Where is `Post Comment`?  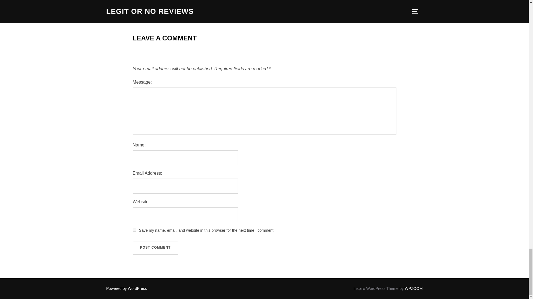 Post Comment is located at coordinates (155, 248).